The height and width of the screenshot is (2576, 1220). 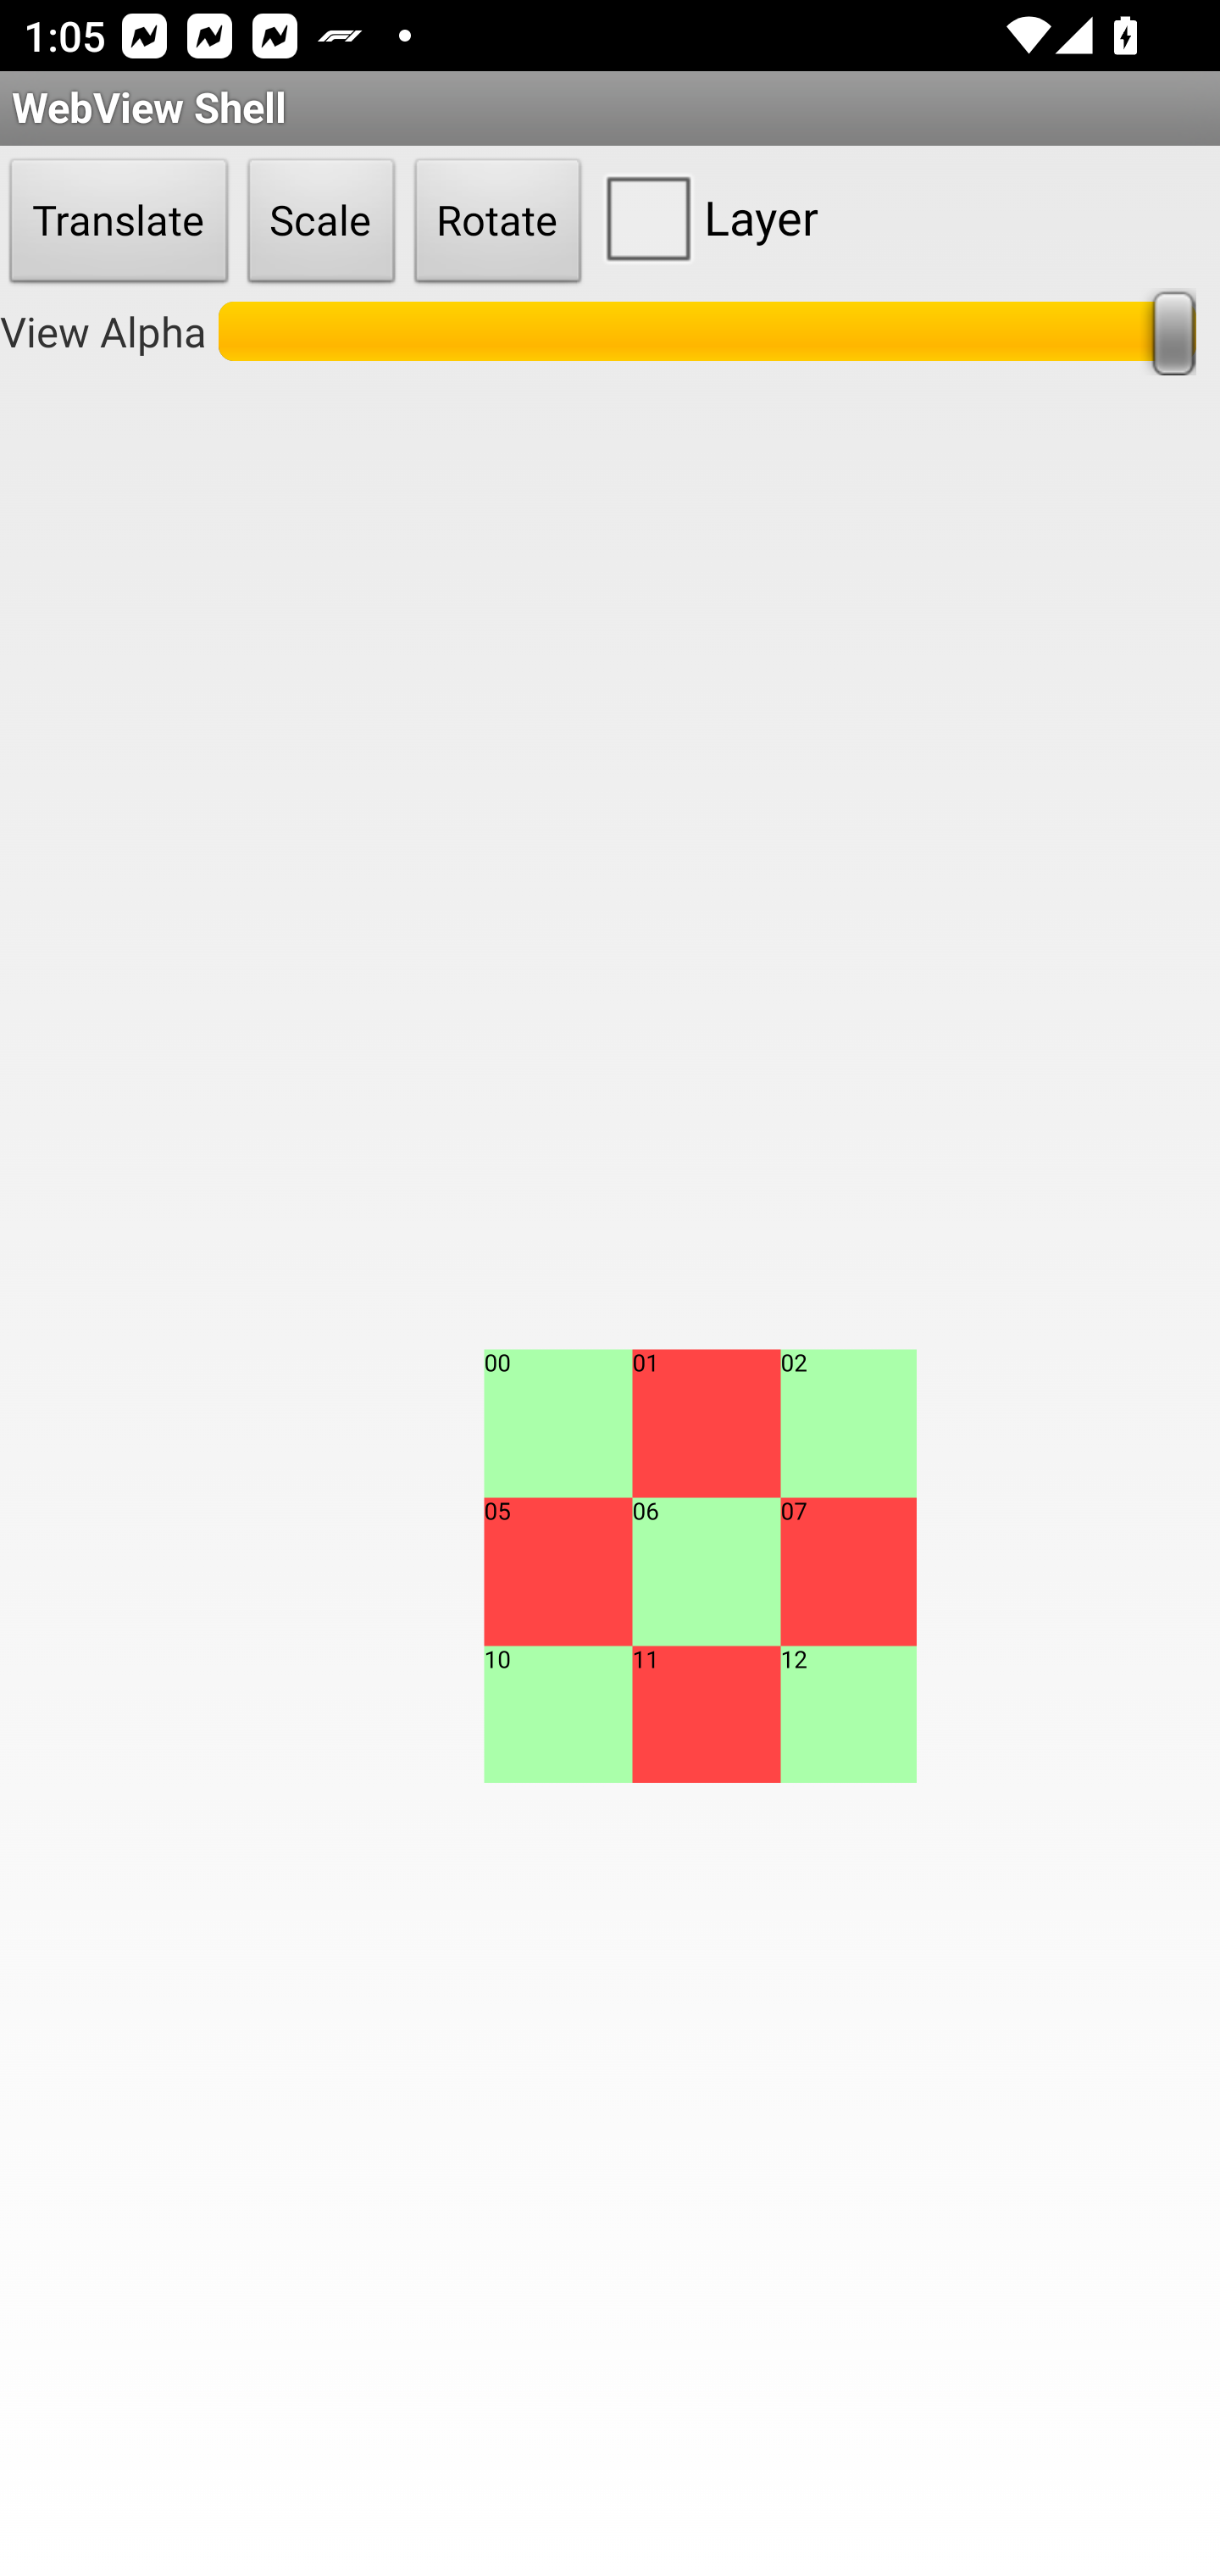 I want to click on Rotate, so click(x=498, y=222).